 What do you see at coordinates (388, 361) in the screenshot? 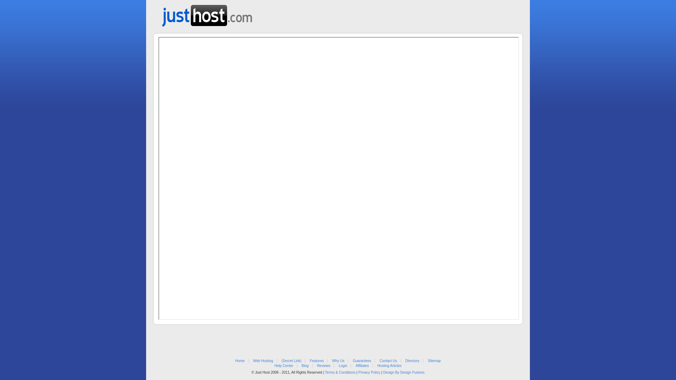
I see `Contact Us` at bounding box center [388, 361].